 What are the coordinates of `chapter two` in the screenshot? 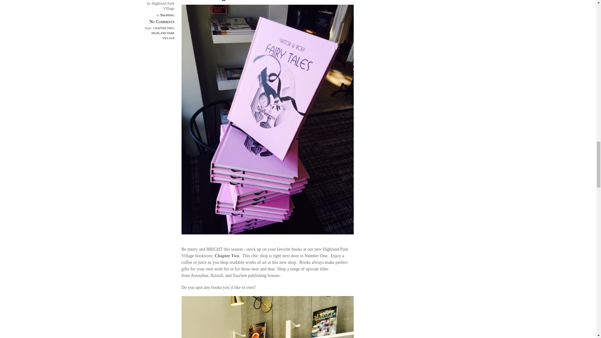 It's located at (163, 28).